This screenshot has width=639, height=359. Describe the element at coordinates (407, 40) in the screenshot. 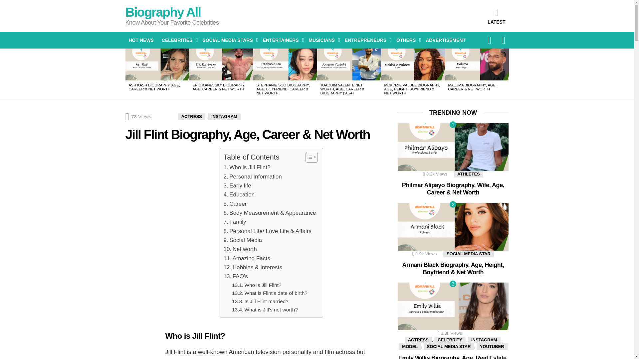

I see `OTHERS` at that location.